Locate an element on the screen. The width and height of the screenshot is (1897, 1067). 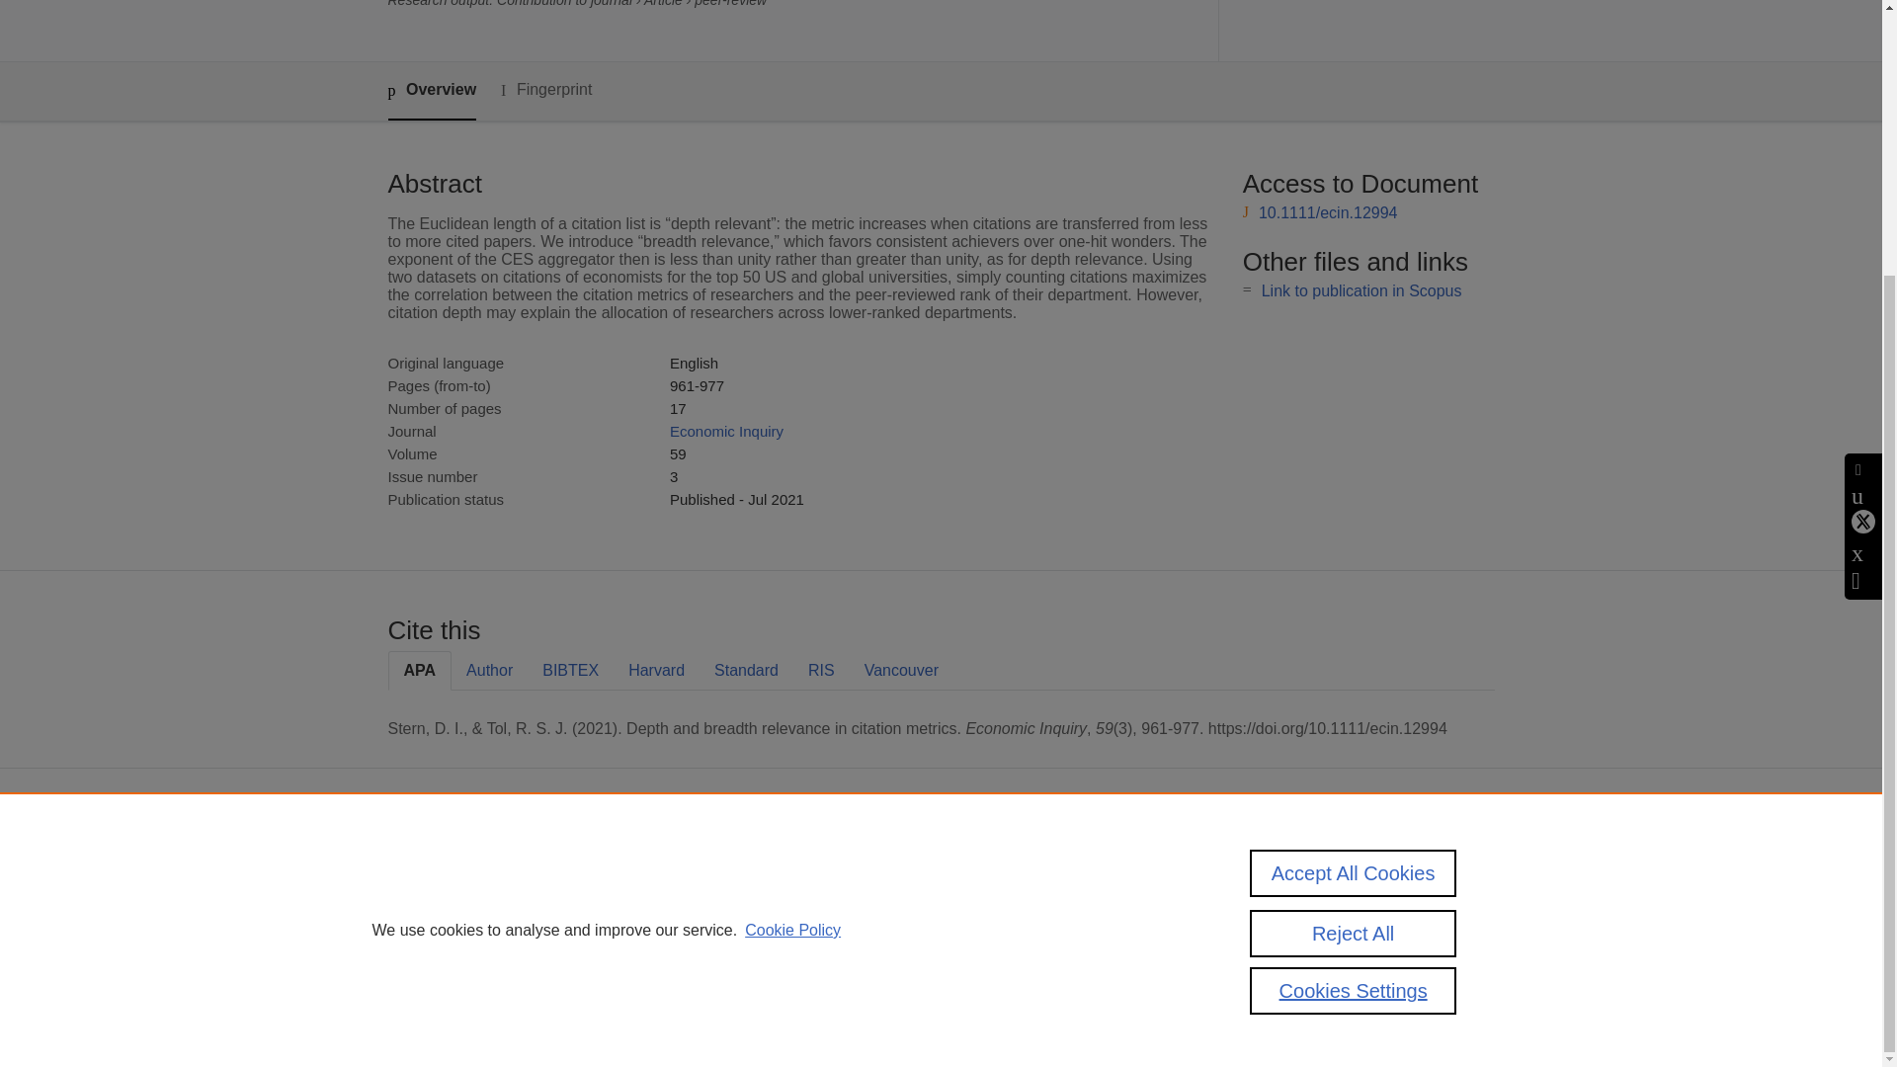
Reject All is located at coordinates (1354, 583).